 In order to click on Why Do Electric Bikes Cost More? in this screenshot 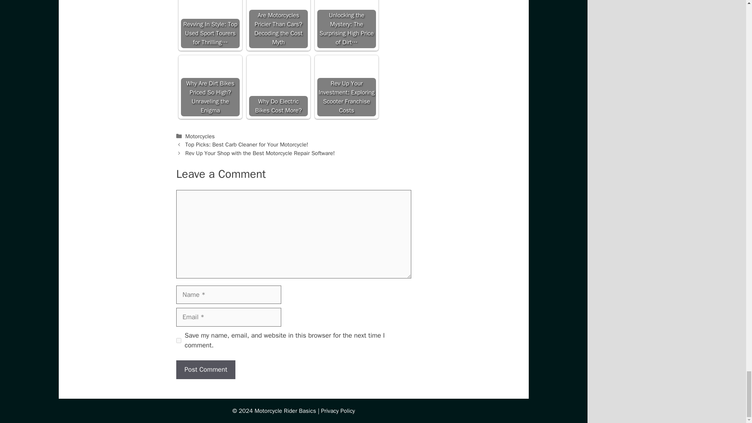, I will do `click(278, 87)`.